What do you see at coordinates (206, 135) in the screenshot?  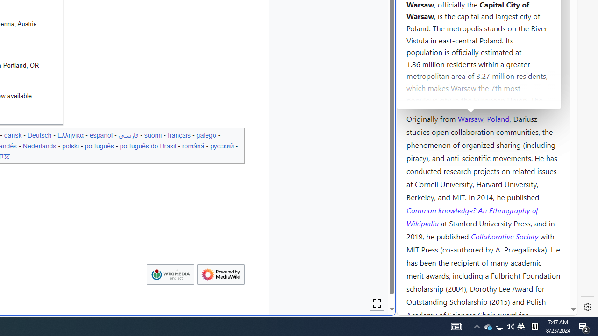 I see `galego` at bounding box center [206, 135].